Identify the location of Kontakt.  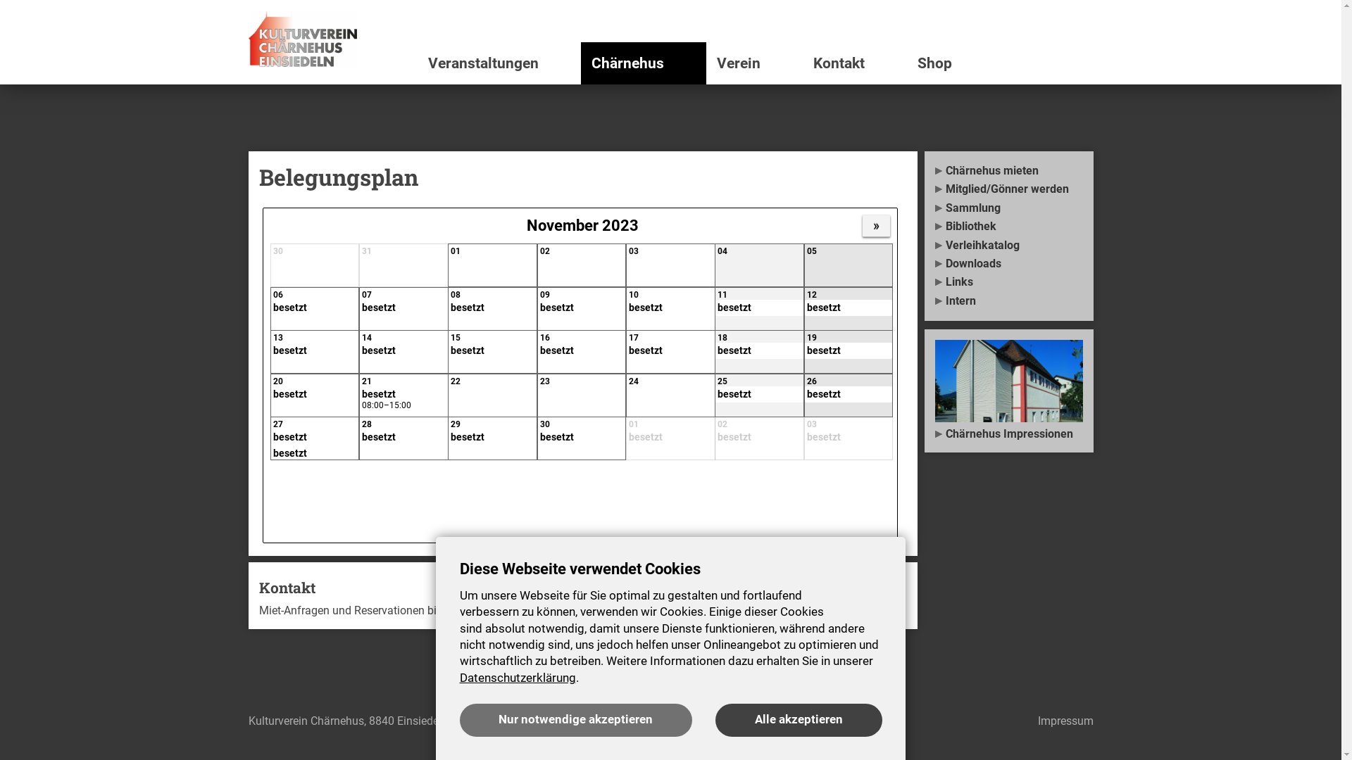
(855, 63).